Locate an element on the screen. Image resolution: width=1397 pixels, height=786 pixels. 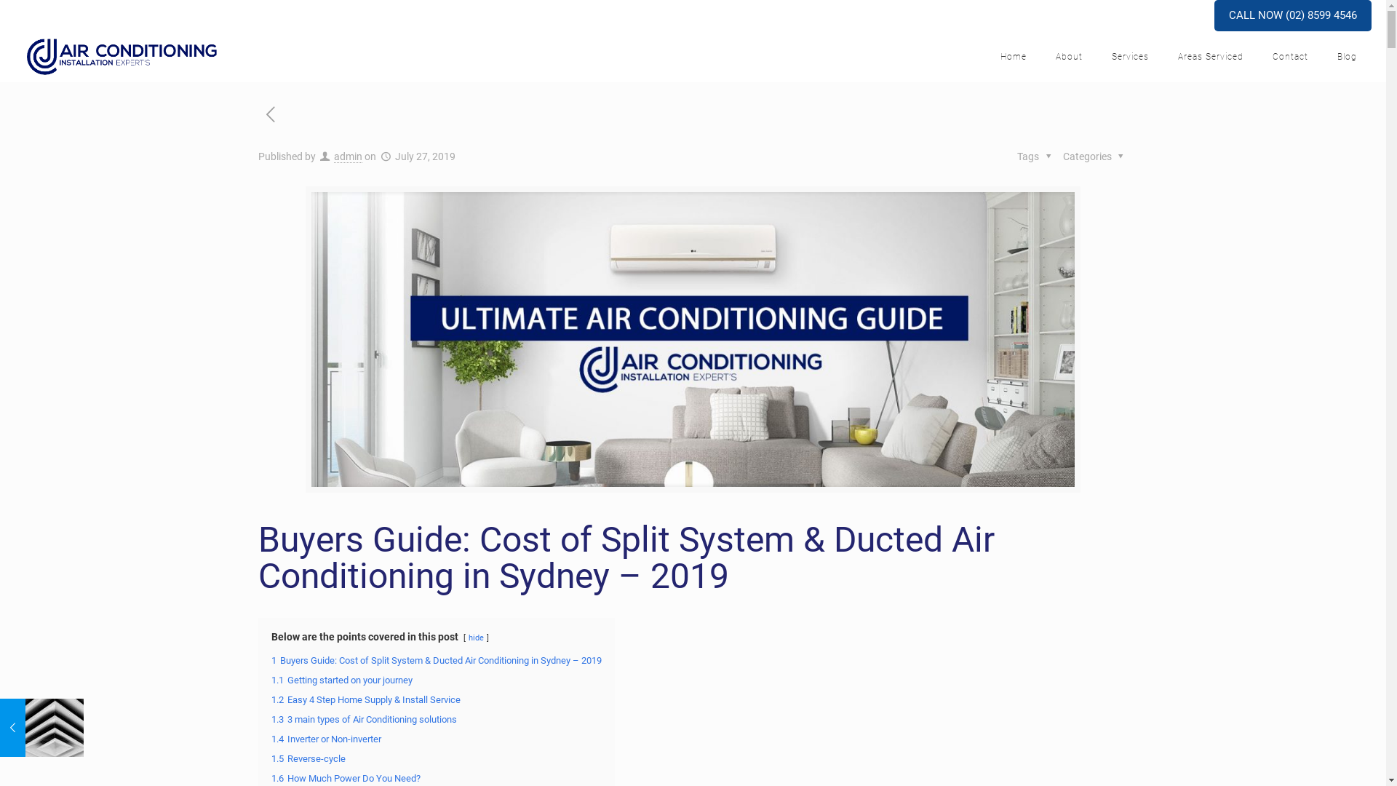
admin is located at coordinates (348, 157).